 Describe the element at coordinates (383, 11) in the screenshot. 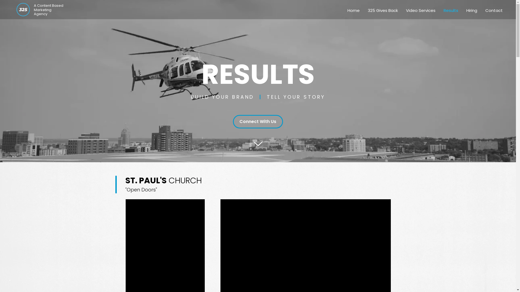

I see `325 Gives Back` at that location.